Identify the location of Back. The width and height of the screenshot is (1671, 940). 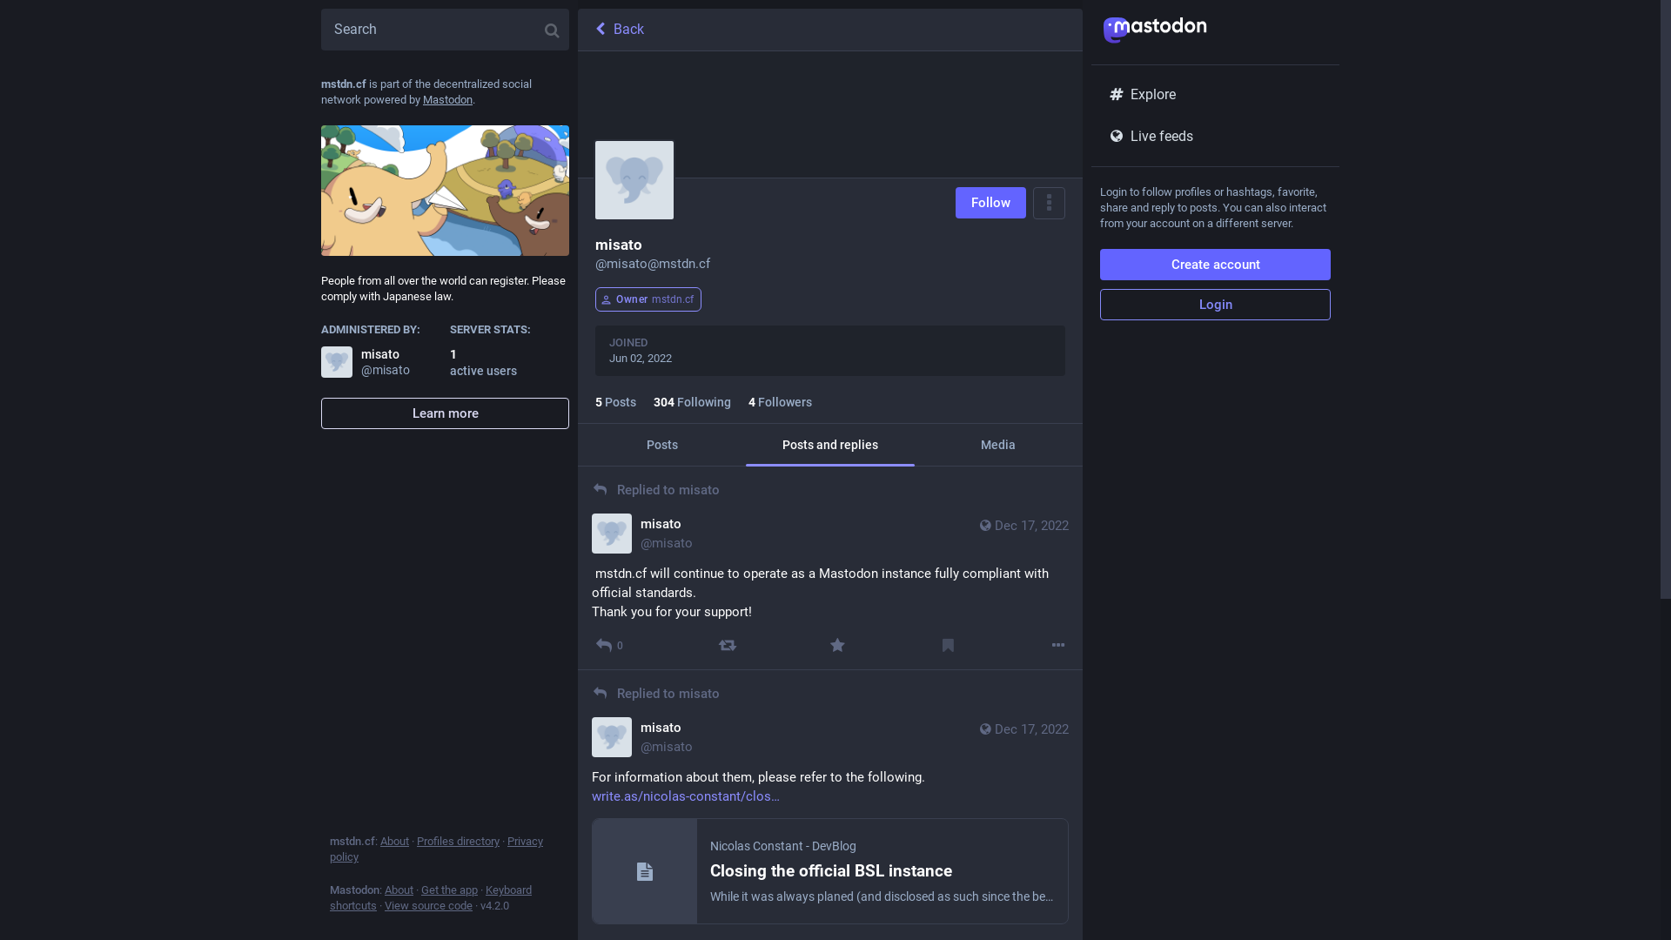
(830, 30).